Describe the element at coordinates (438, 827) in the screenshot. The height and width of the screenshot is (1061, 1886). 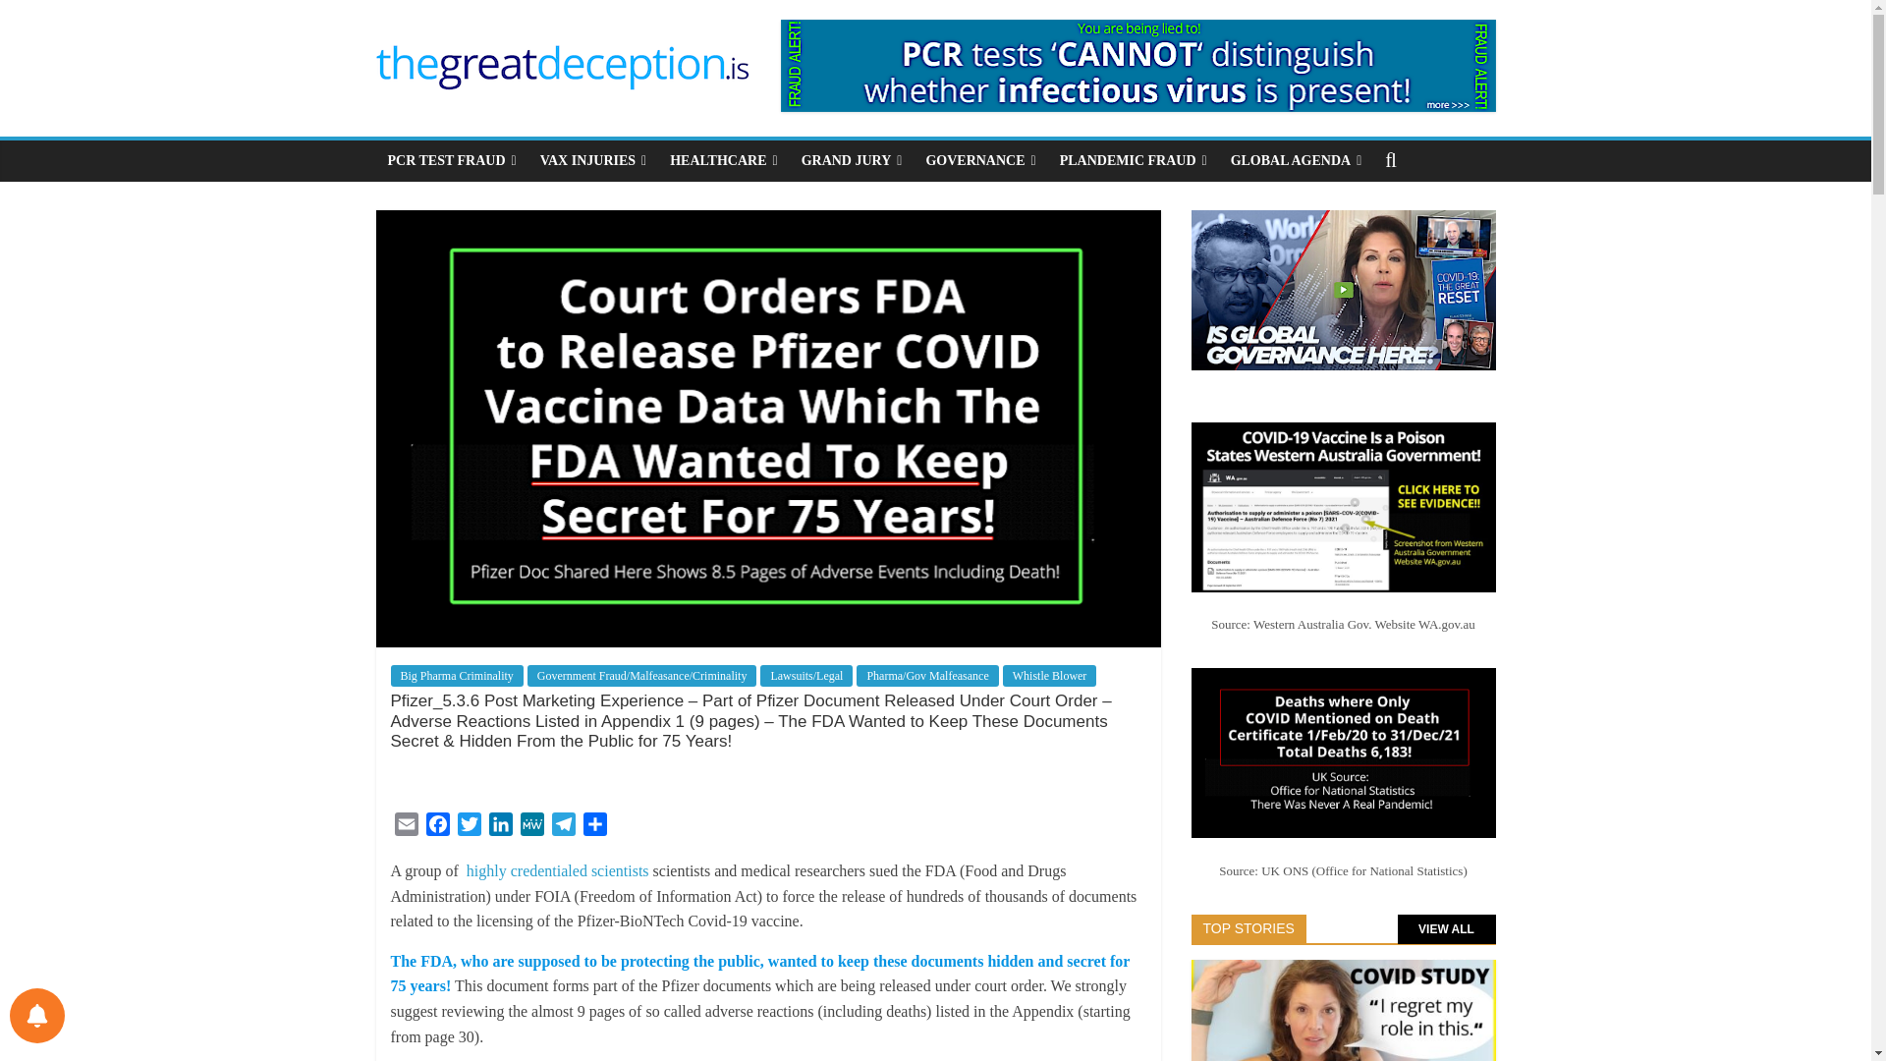
I see `Facebook` at that location.